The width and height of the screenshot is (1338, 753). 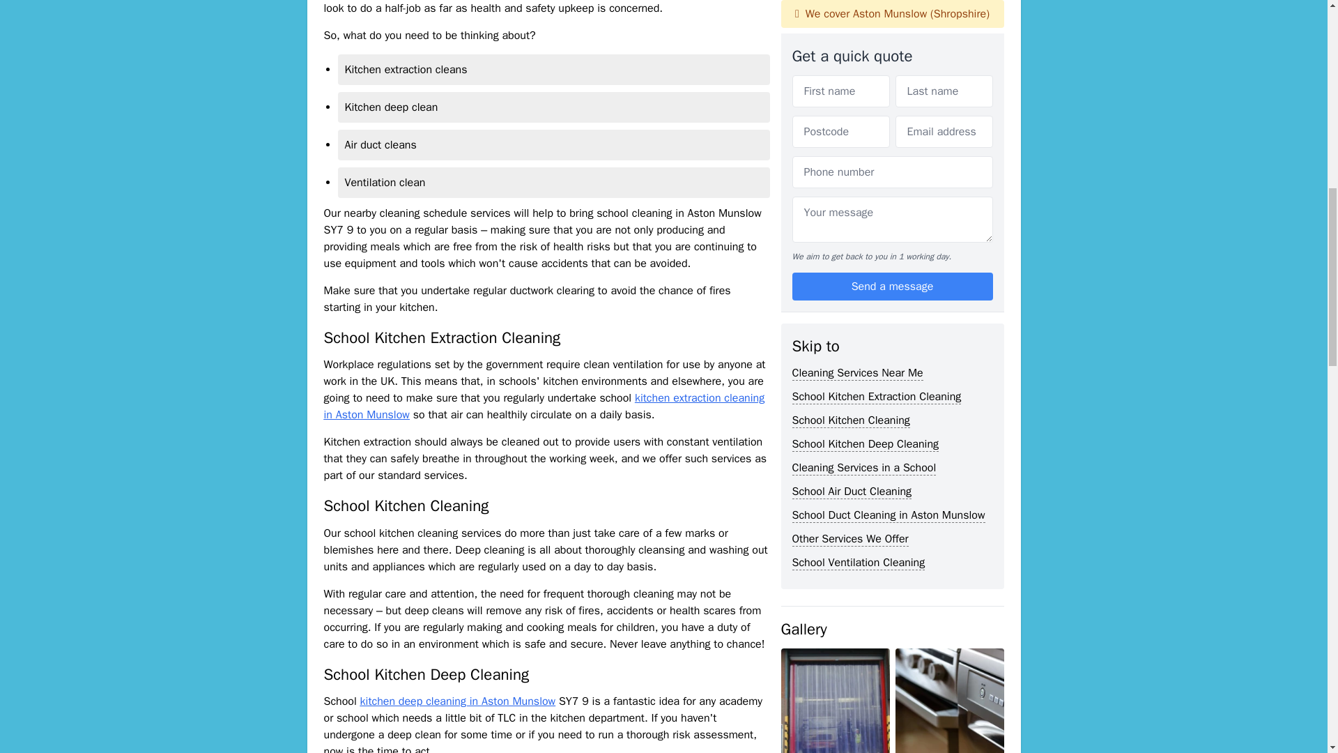 What do you see at coordinates (458, 701) in the screenshot?
I see `kitchen deep cleaning in Aston Munslow` at bounding box center [458, 701].